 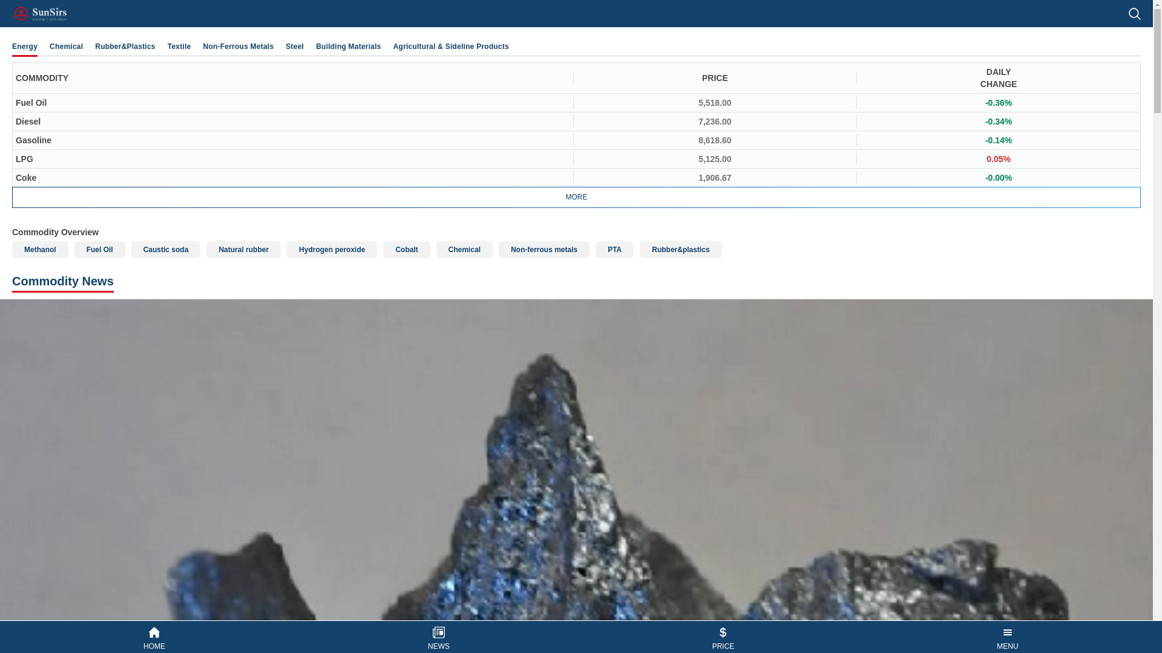 I want to click on PTA, so click(x=614, y=249).